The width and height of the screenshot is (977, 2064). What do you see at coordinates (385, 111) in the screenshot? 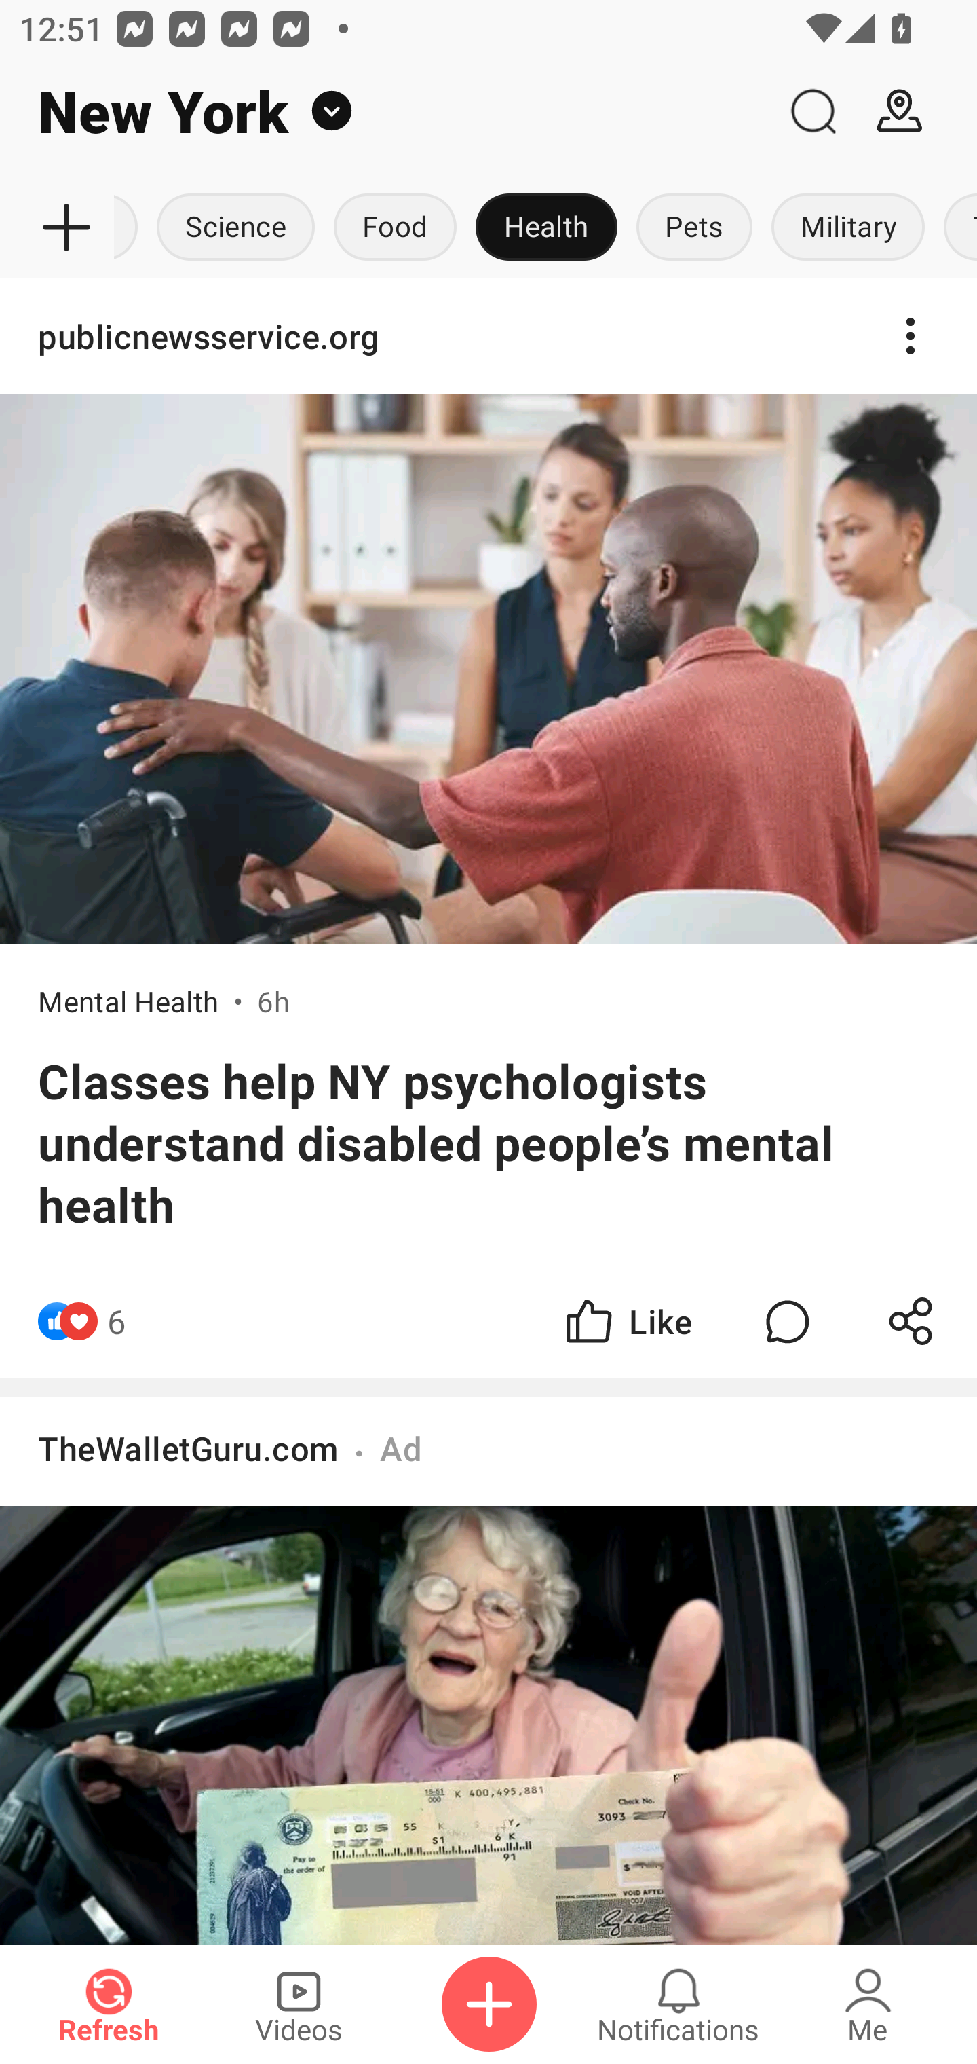
I see `New York` at bounding box center [385, 111].